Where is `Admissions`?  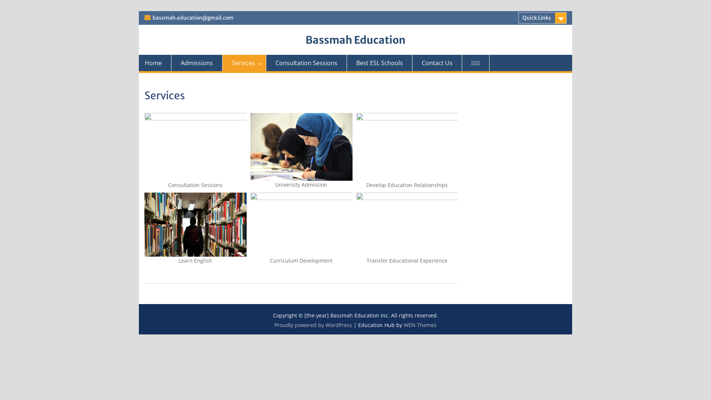
Admissions is located at coordinates (197, 63).